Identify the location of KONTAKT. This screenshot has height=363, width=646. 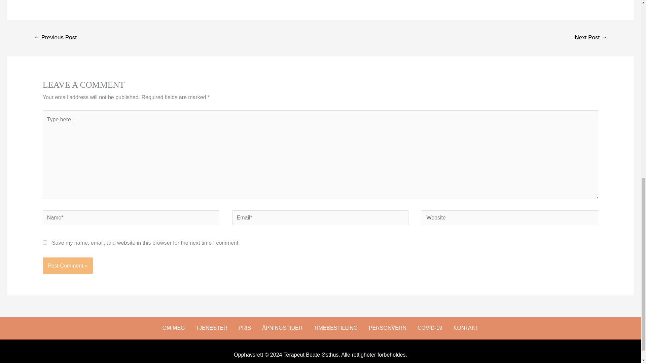
(466, 328).